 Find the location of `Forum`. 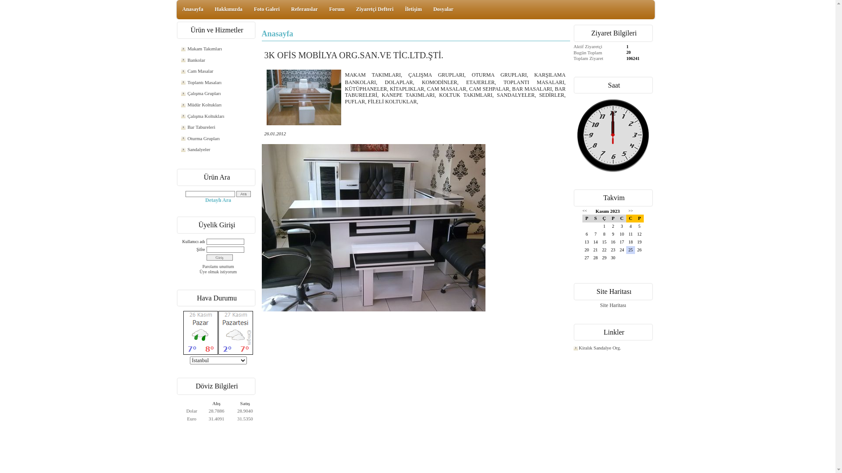

Forum is located at coordinates (337, 9).